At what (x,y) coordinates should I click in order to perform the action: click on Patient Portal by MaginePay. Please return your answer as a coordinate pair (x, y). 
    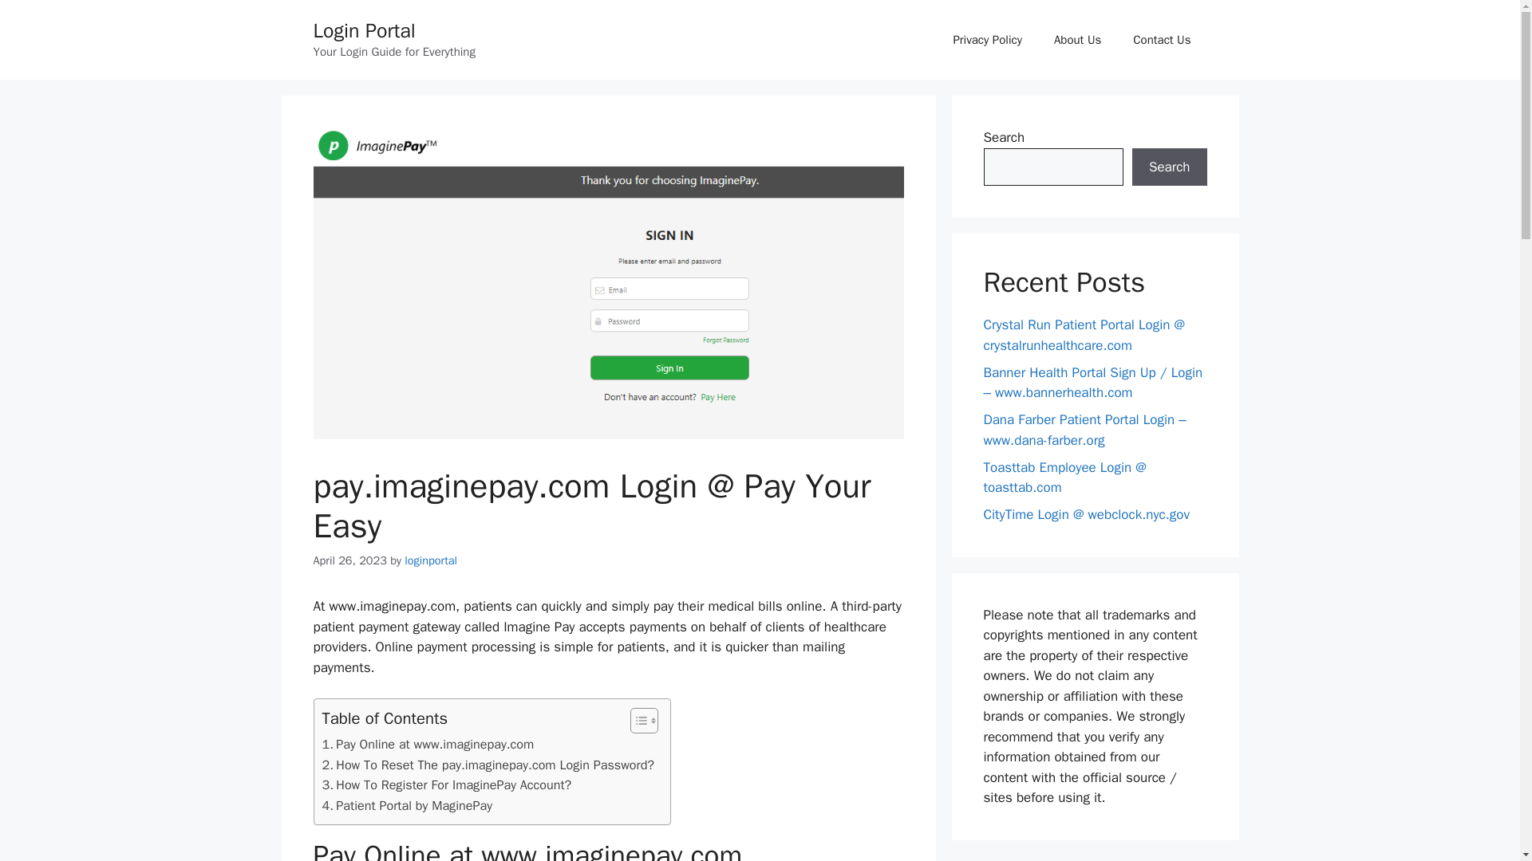
    Looking at the image, I should click on (407, 805).